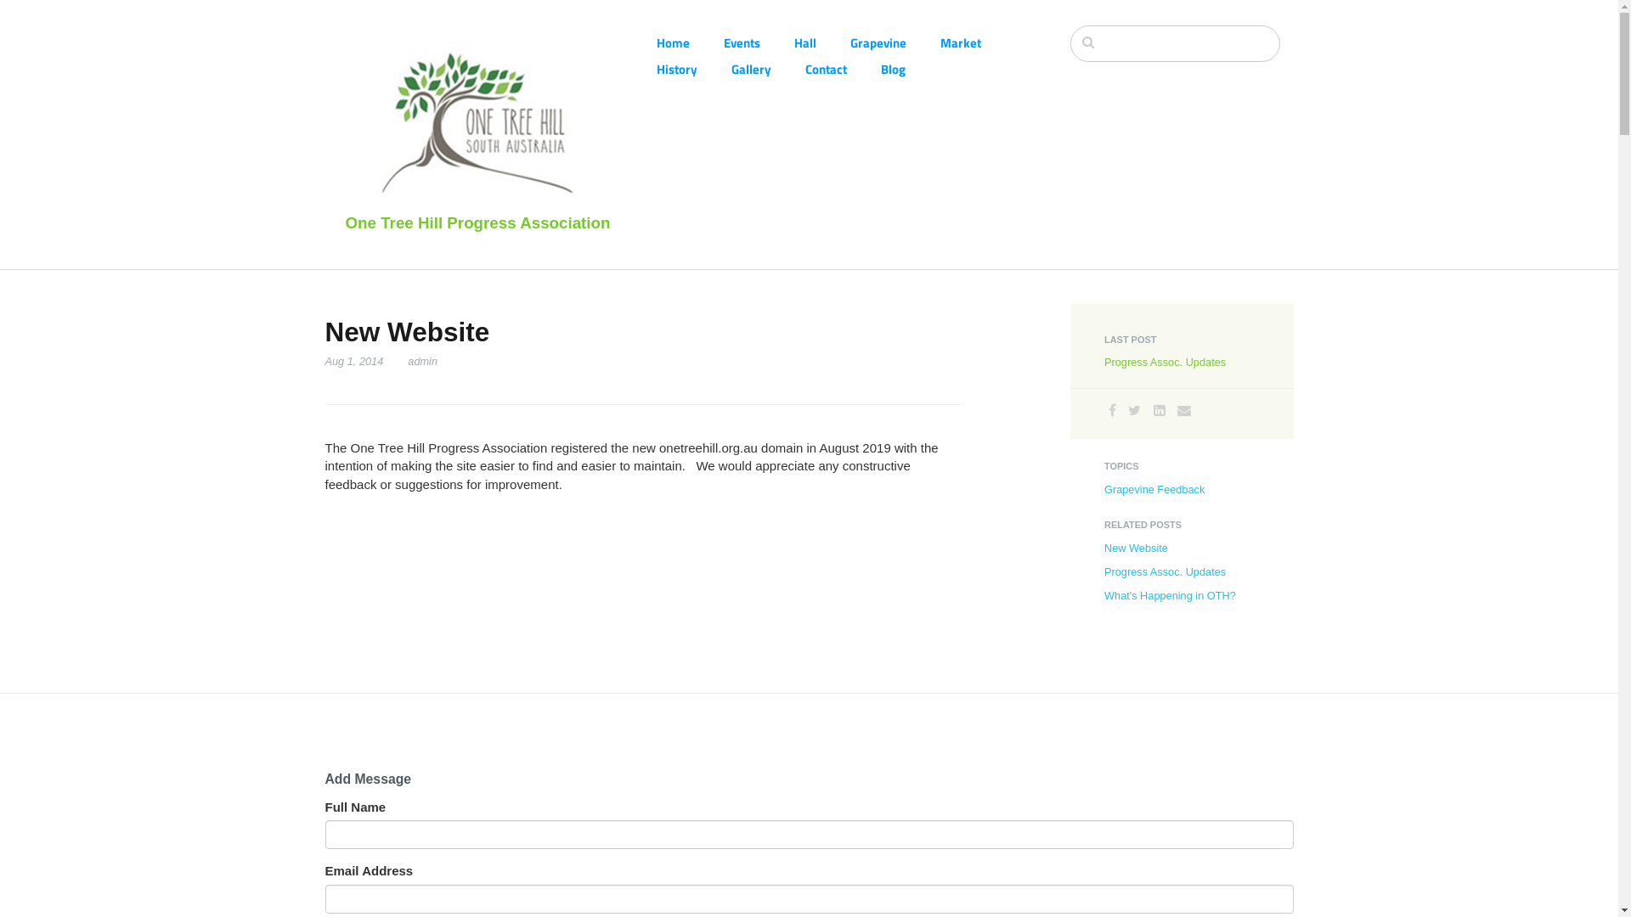 Image resolution: width=1631 pixels, height=917 pixels. I want to click on Hall, so click(821, 42).